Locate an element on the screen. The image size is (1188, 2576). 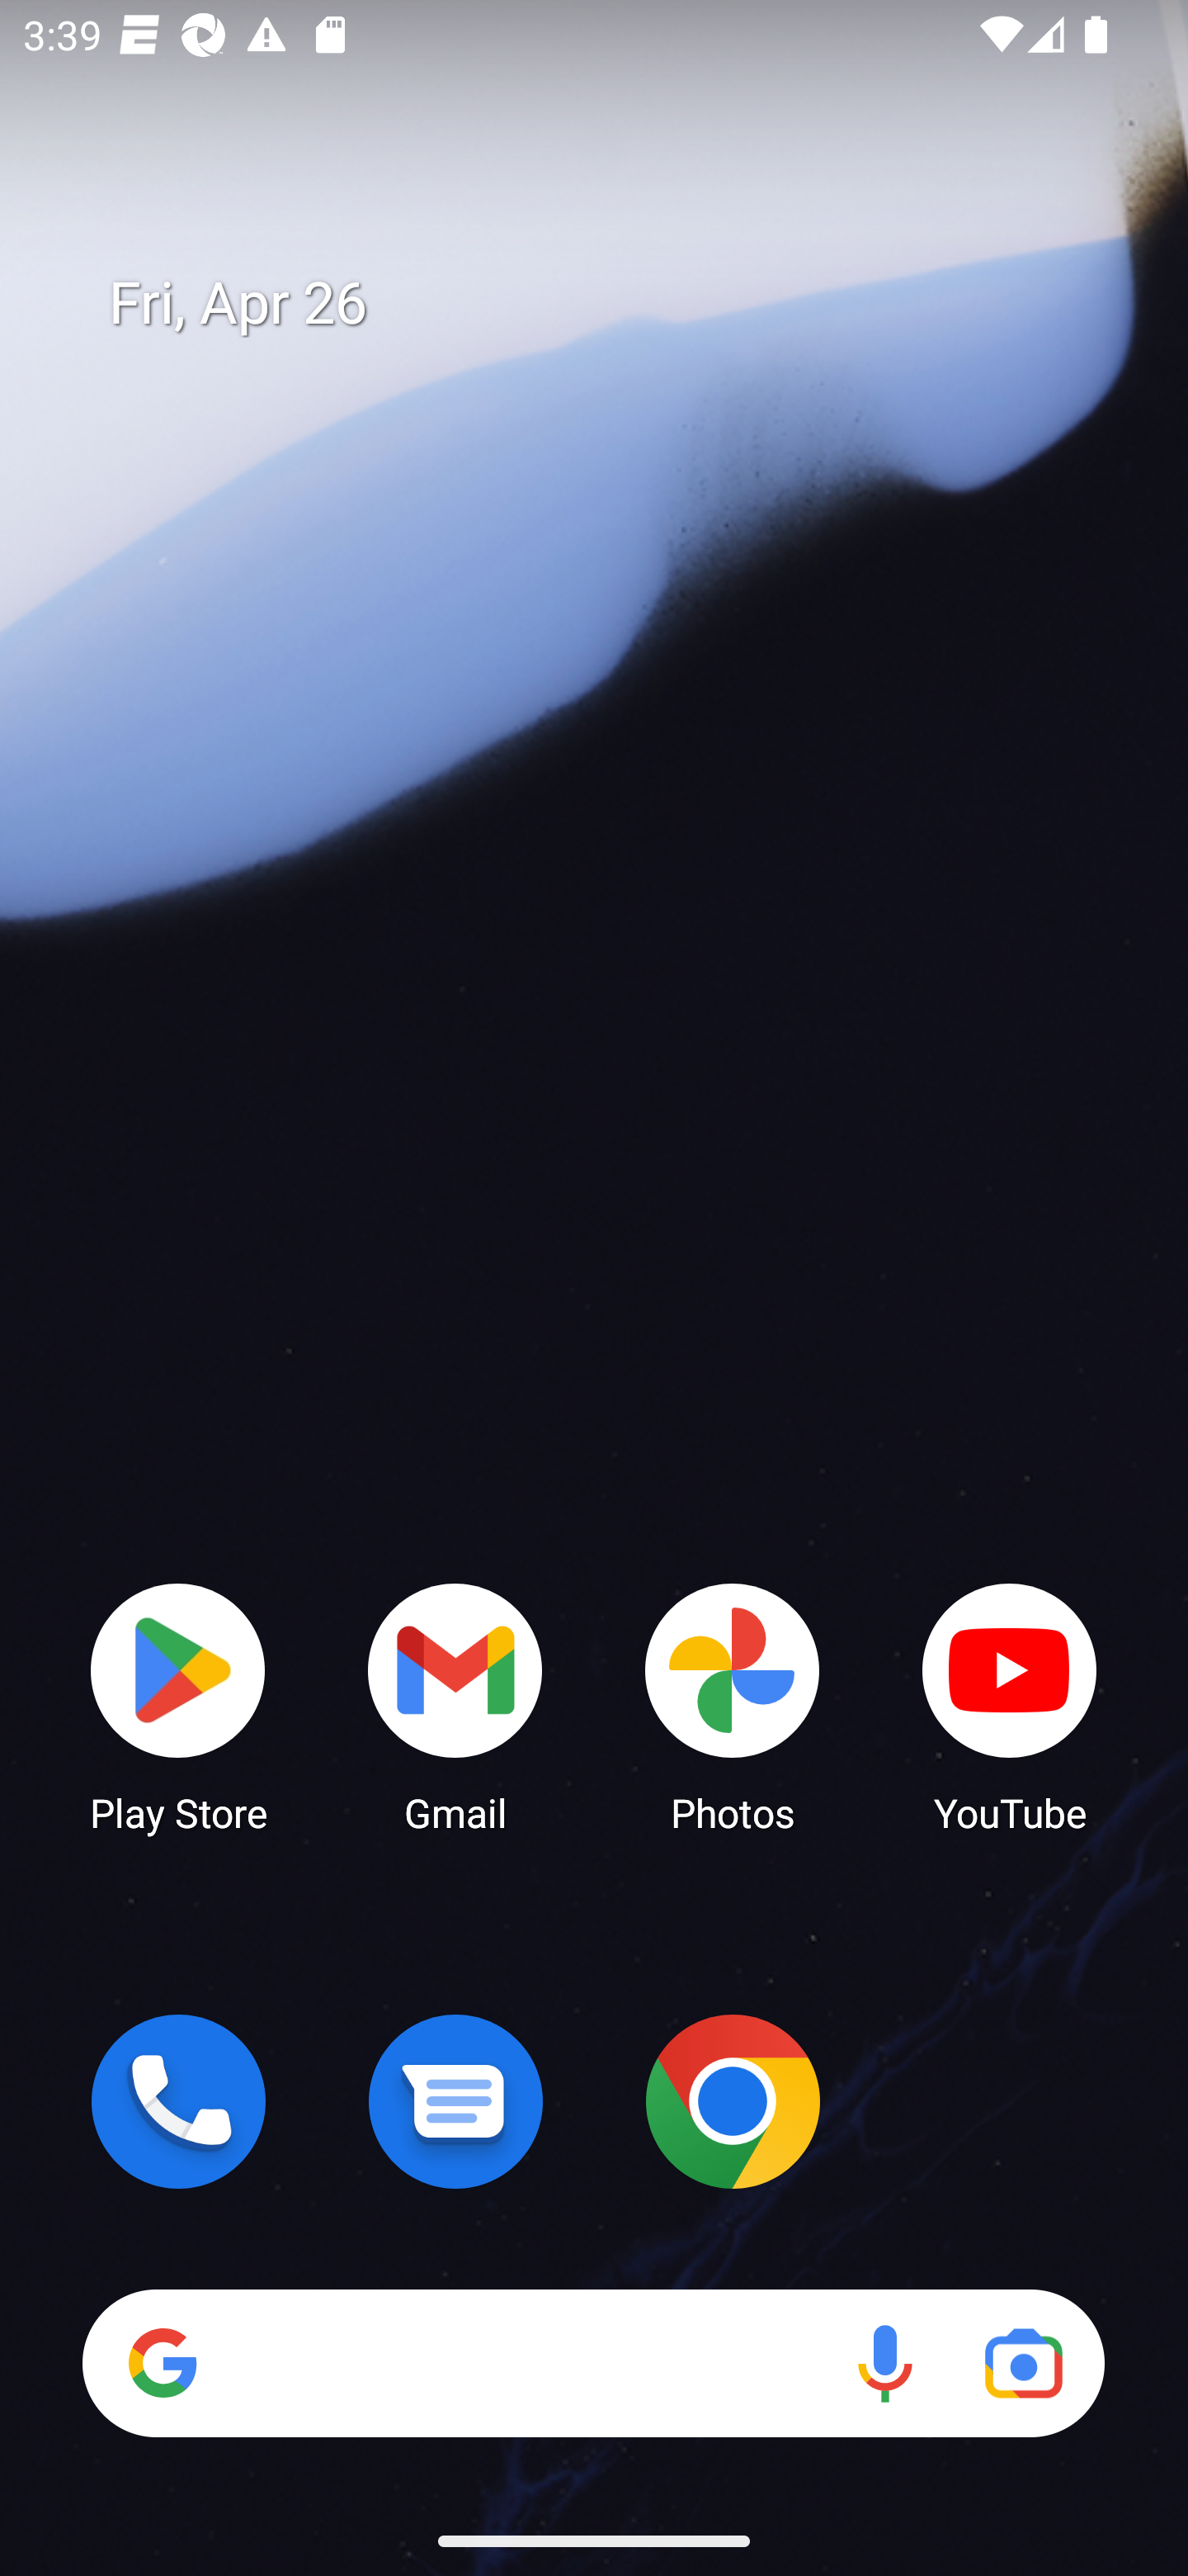
Gmail is located at coordinates (455, 1706).